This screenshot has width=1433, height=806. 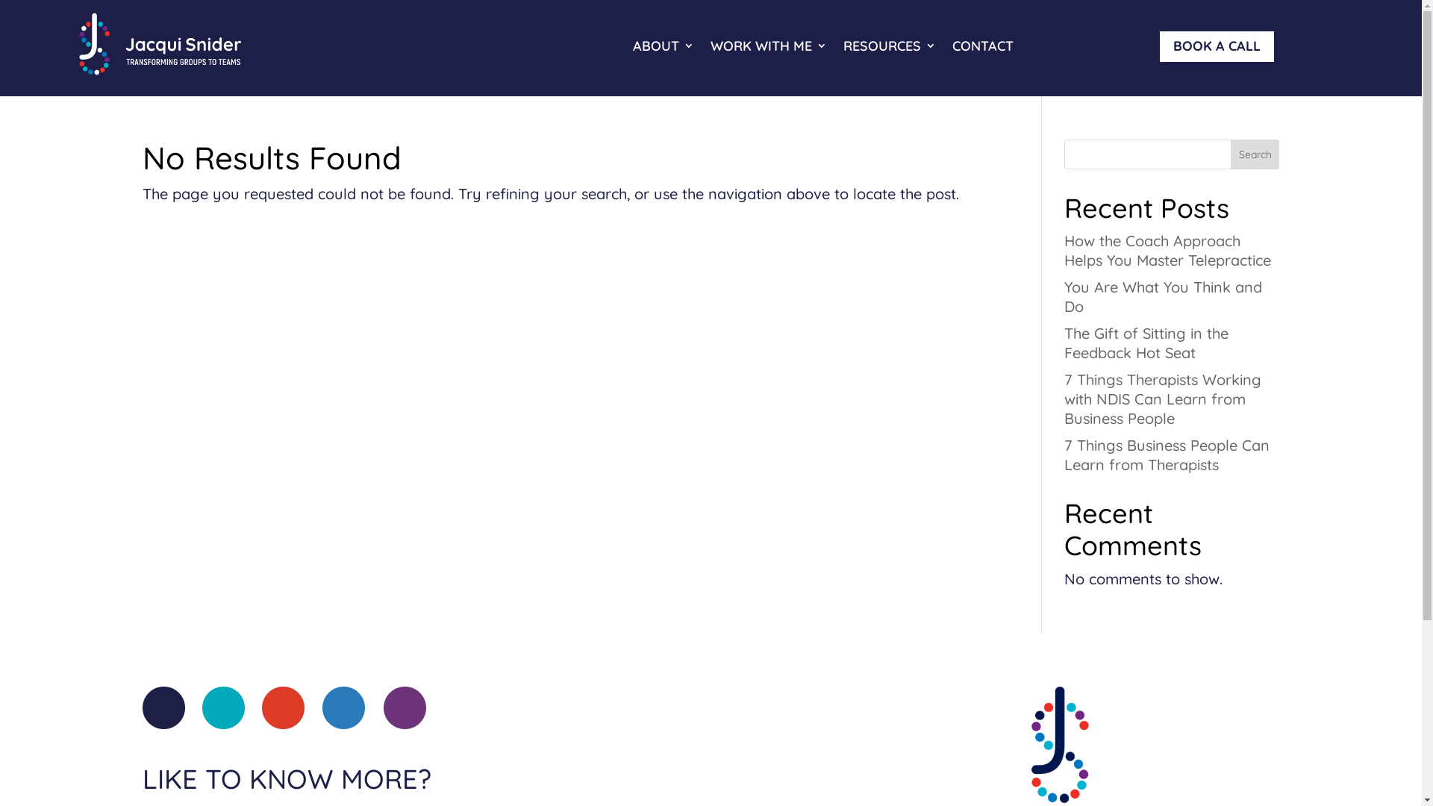 I want to click on RESOURCES, so click(x=890, y=46).